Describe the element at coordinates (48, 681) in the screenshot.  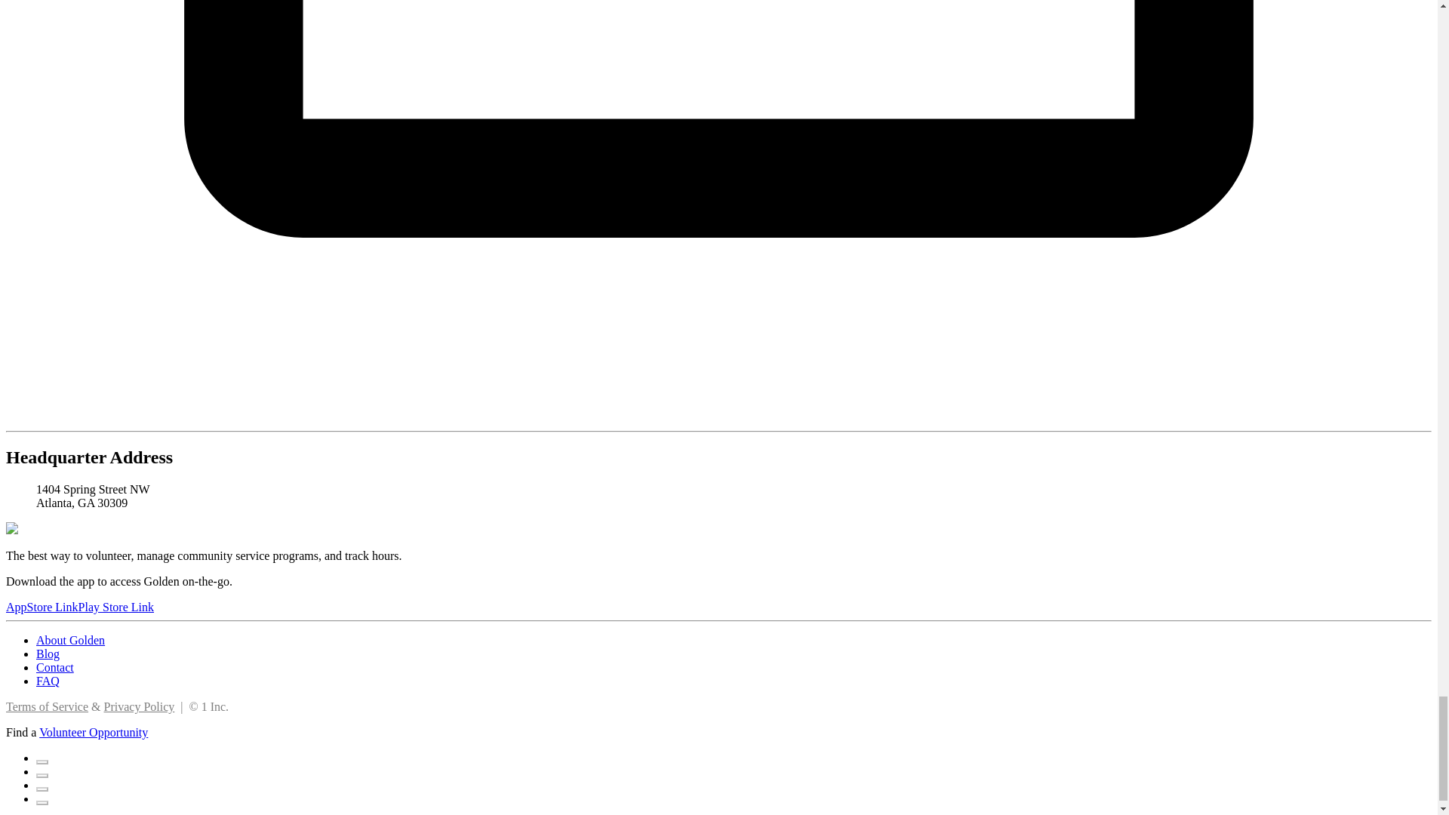
I see `FAQ` at that location.